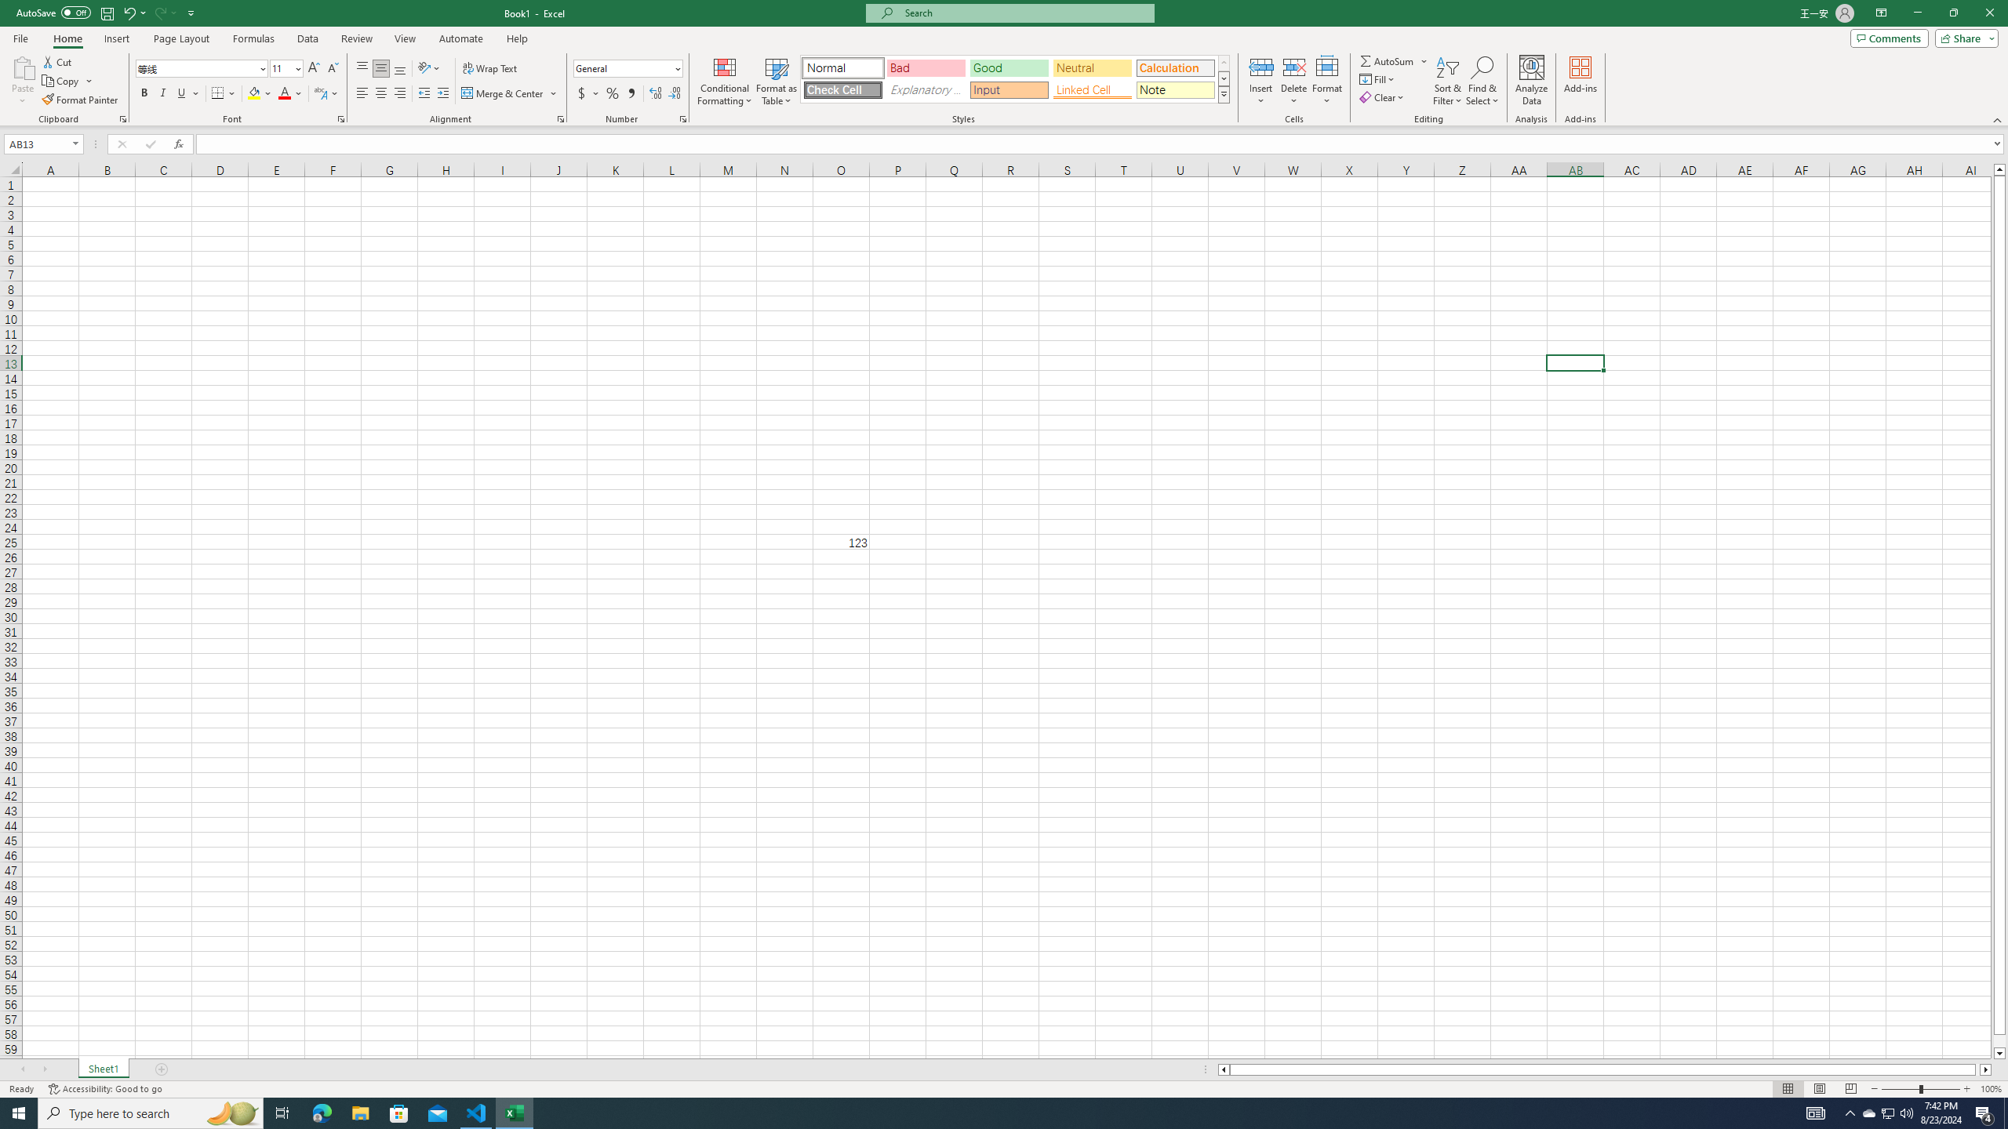 This screenshot has width=2008, height=1129. What do you see at coordinates (1015, 79) in the screenshot?
I see `AutomationID: CellStylesGallery` at bounding box center [1015, 79].